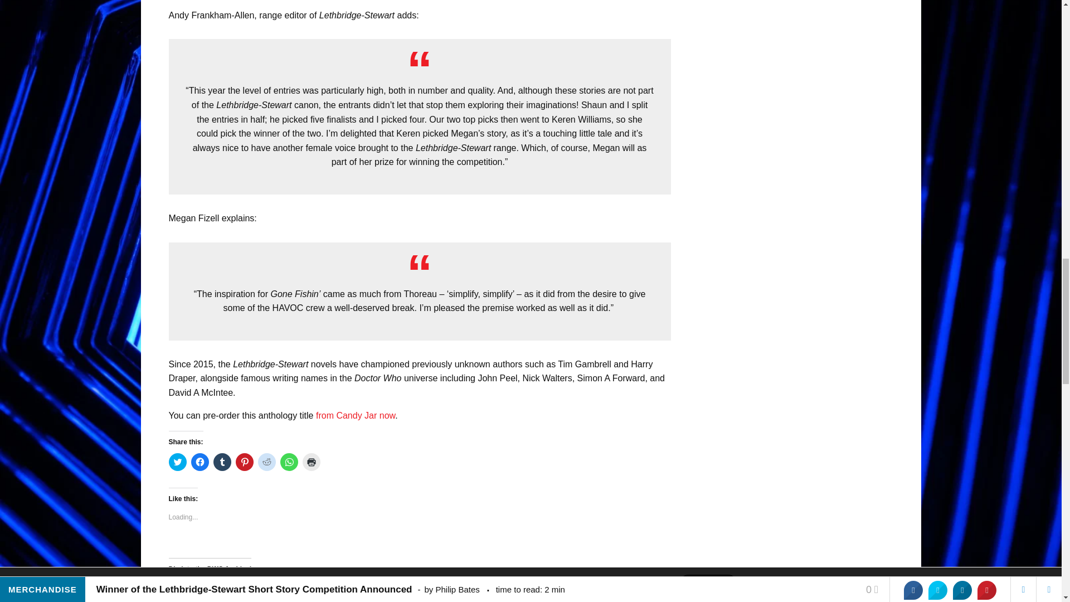  What do you see at coordinates (244, 462) in the screenshot?
I see `Click to share on Pinterest` at bounding box center [244, 462].